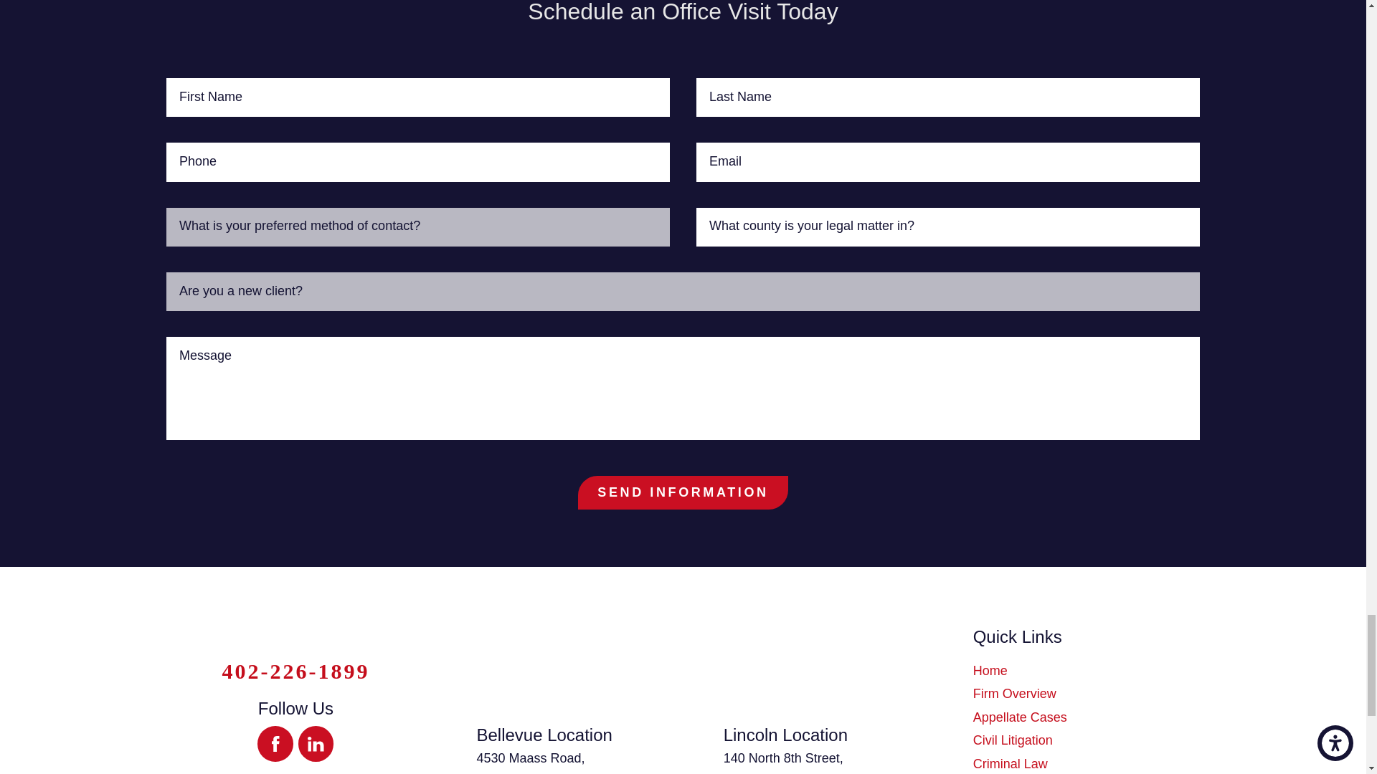 This screenshot has width=1377, height=774. Describe the element at coordinates (275, 744) in the screenshot. I see `Facebook` at that location.